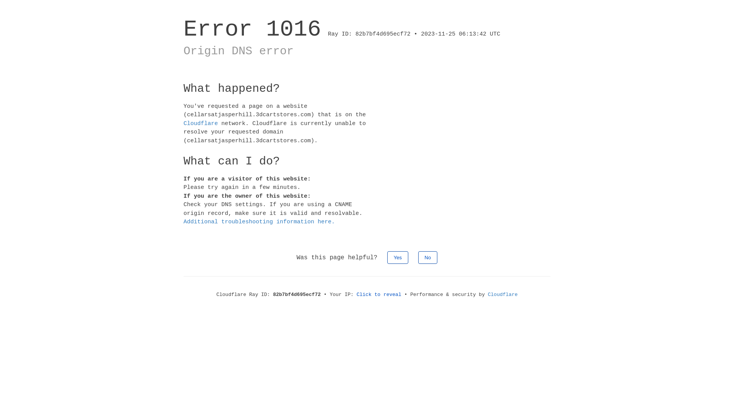 The height and width of the screenshot is (413, 734). What do you see at coordinates (259, 222) in the screenshot?
I see `Additional troubleshooting information here.` at bounding box center [259, 222].